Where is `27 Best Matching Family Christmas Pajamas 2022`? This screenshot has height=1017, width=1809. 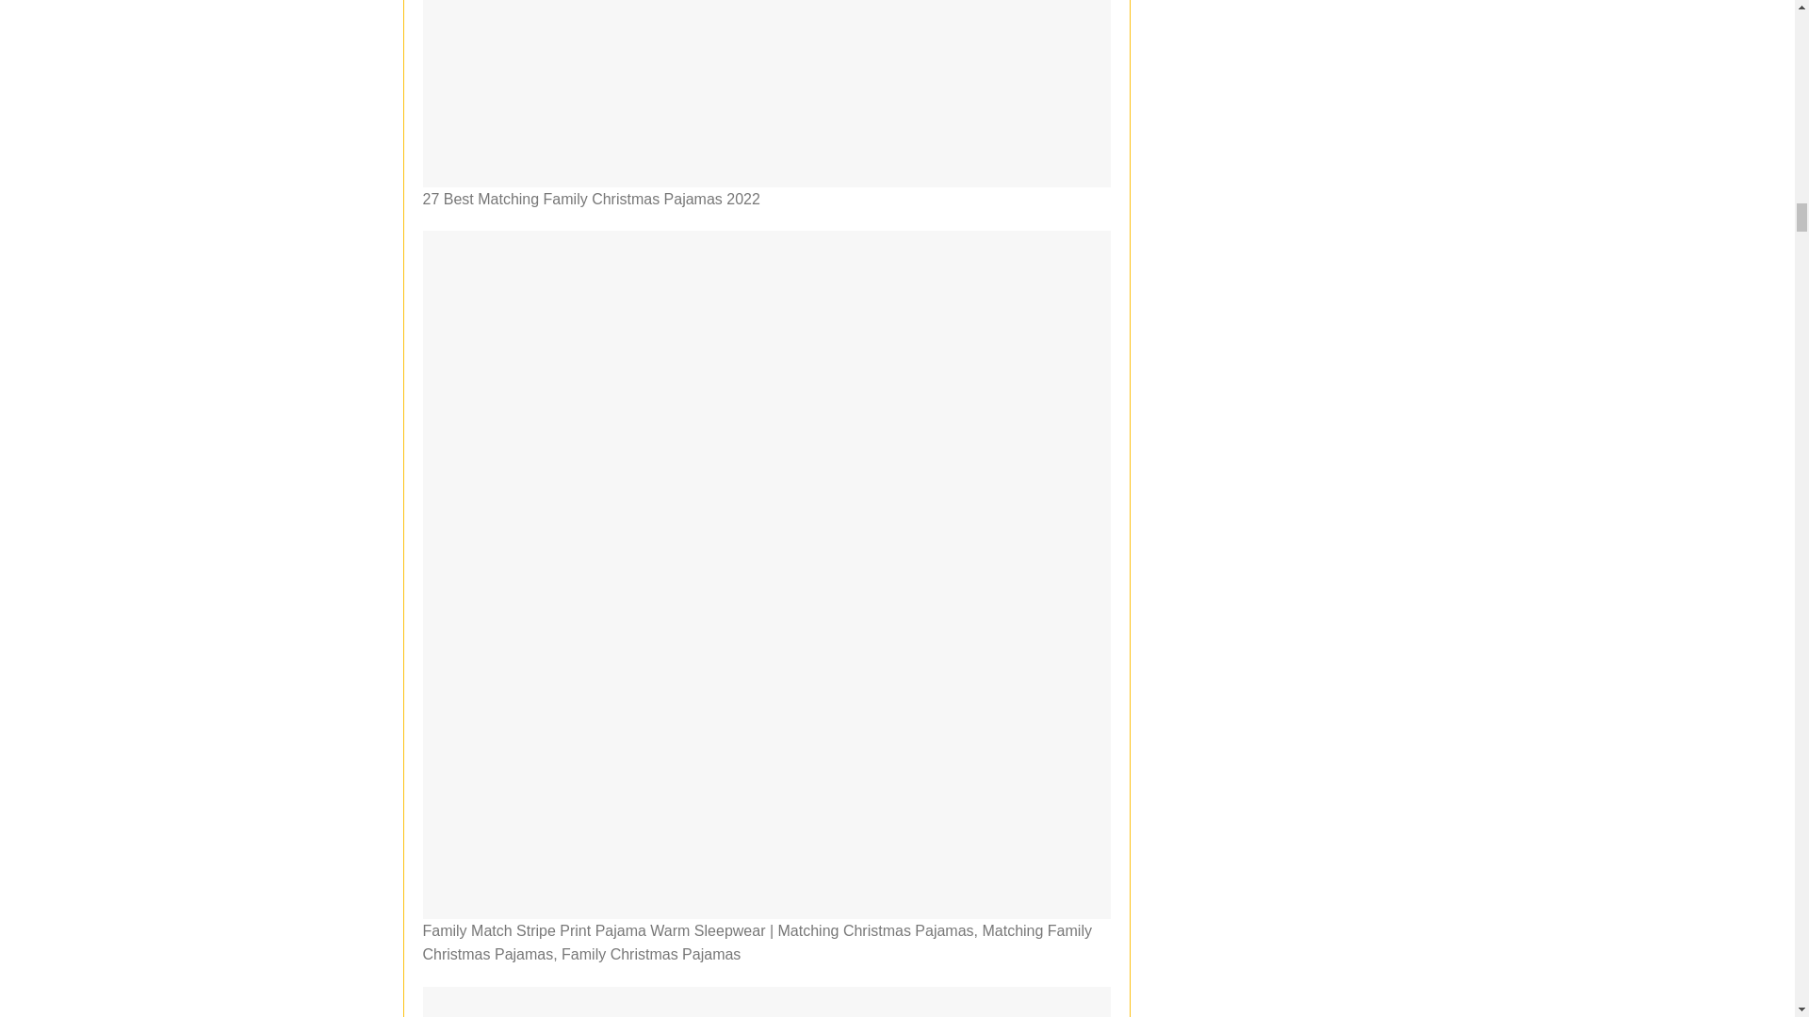 27 Best Matching Family Christmas Pajamas 2022 is located at coordinates (765, 93).